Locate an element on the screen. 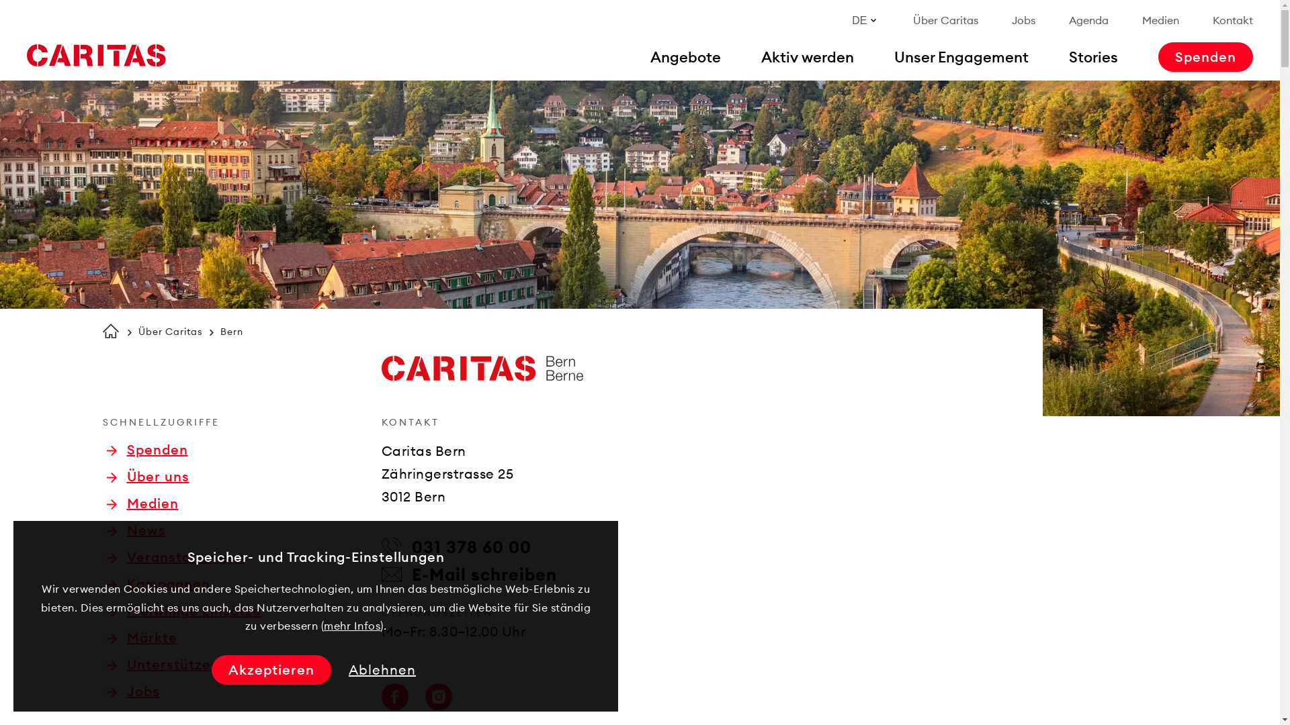  Startseite is located at coordinates (96, 56).